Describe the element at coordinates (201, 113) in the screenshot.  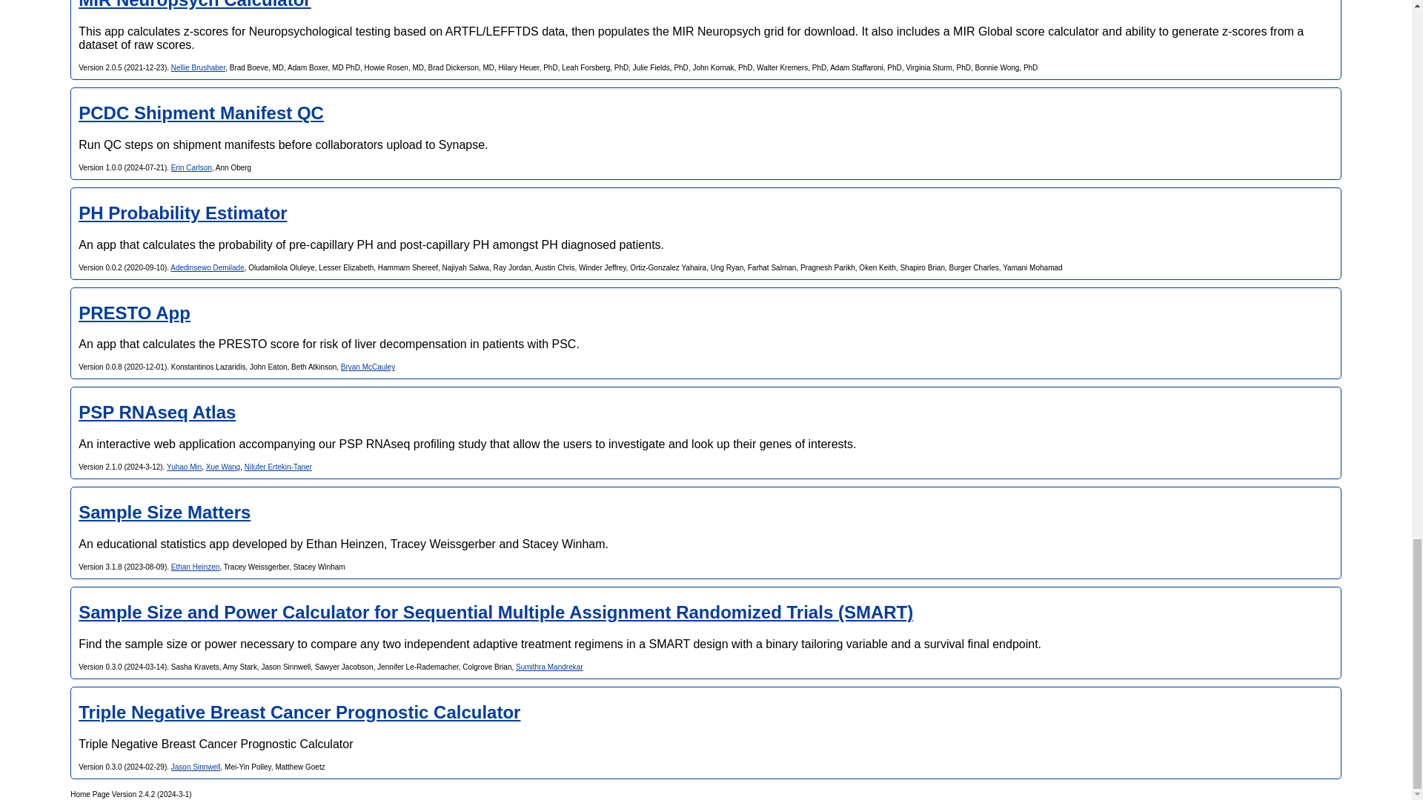
I see `PCDC Shipment Manifest QC` at that location.